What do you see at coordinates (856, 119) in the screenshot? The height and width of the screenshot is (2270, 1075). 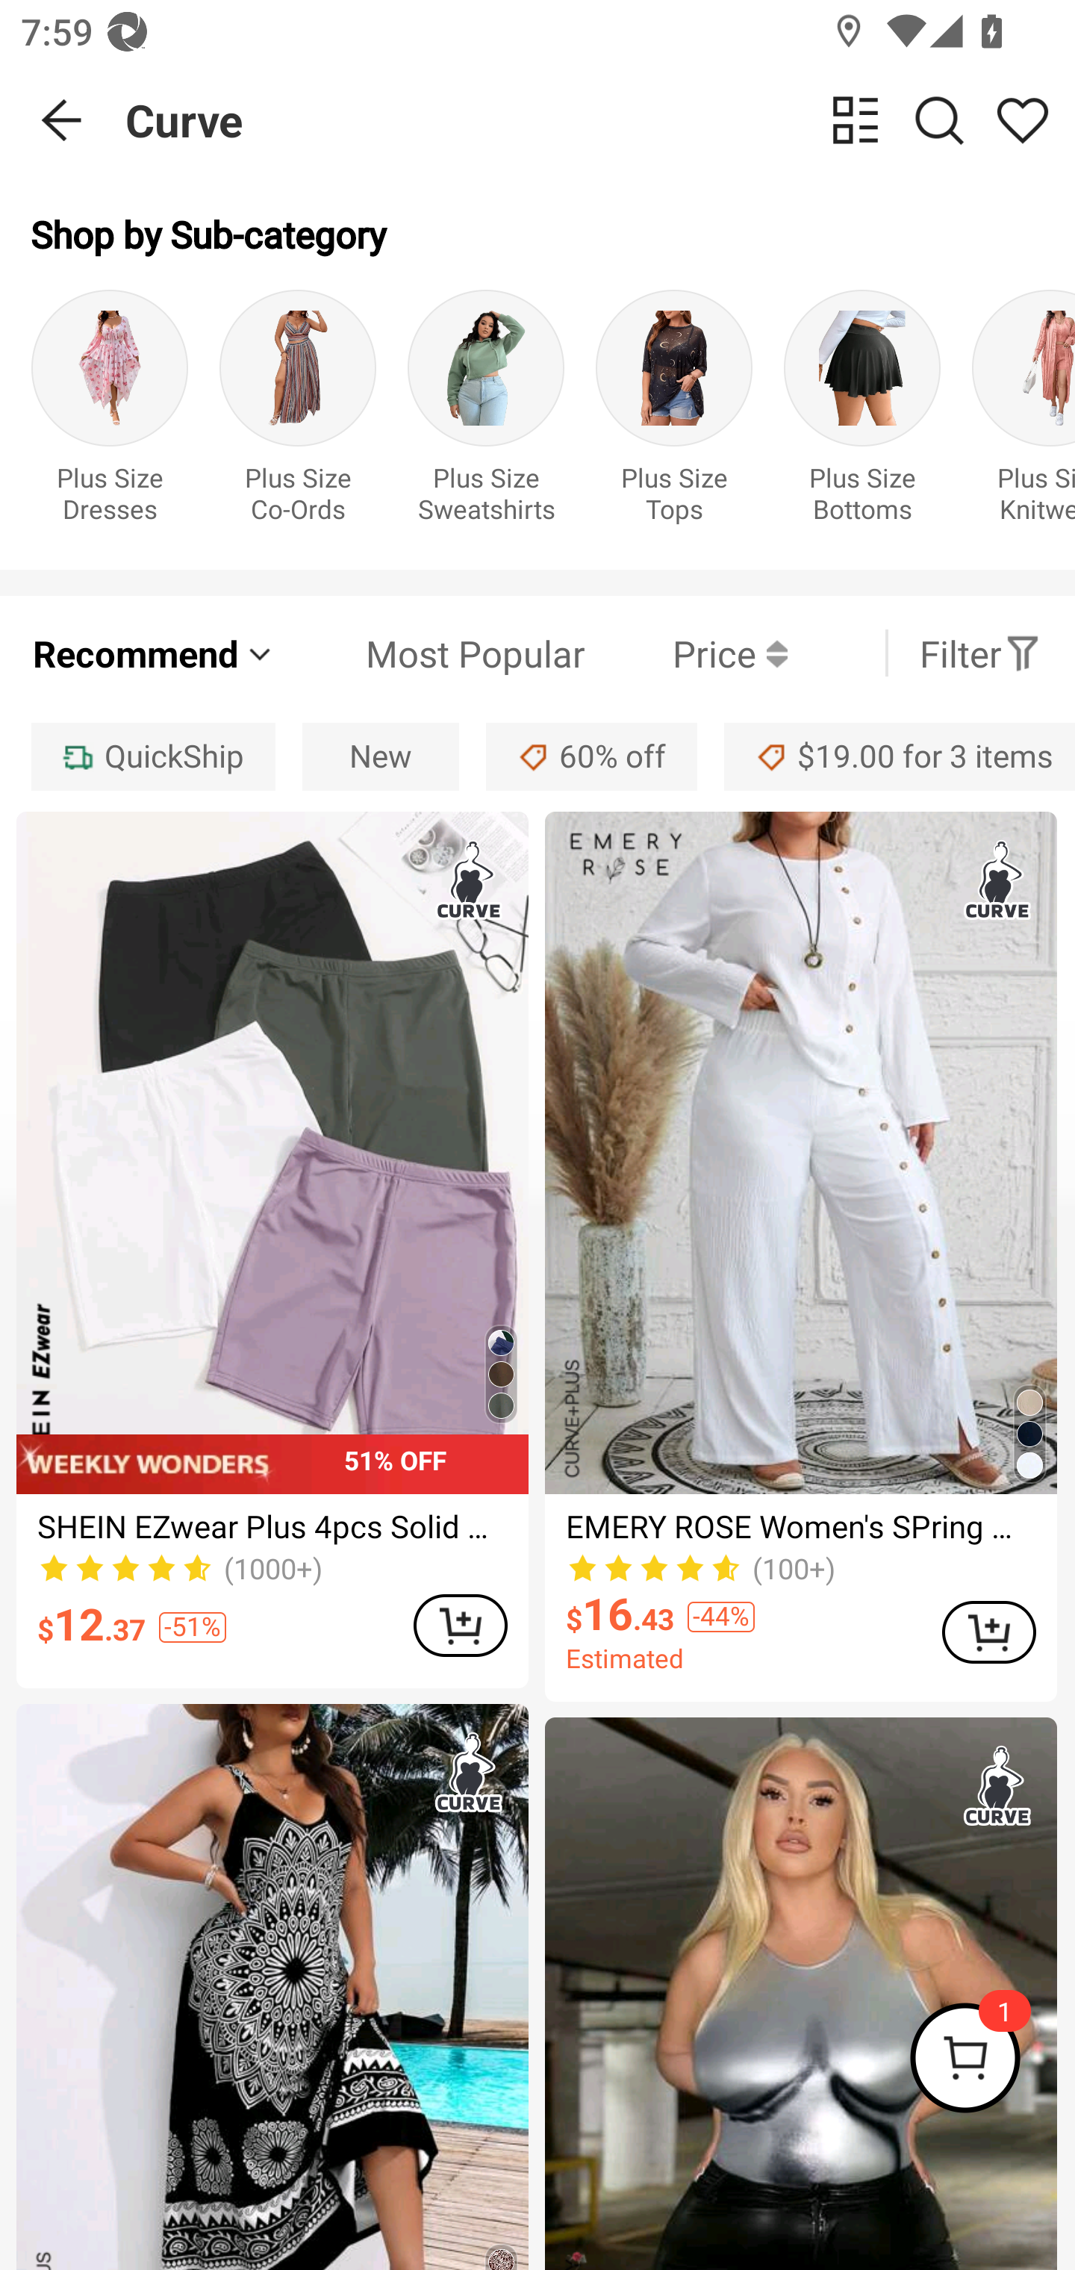 I see `change view` at bounding box center [856, 119].